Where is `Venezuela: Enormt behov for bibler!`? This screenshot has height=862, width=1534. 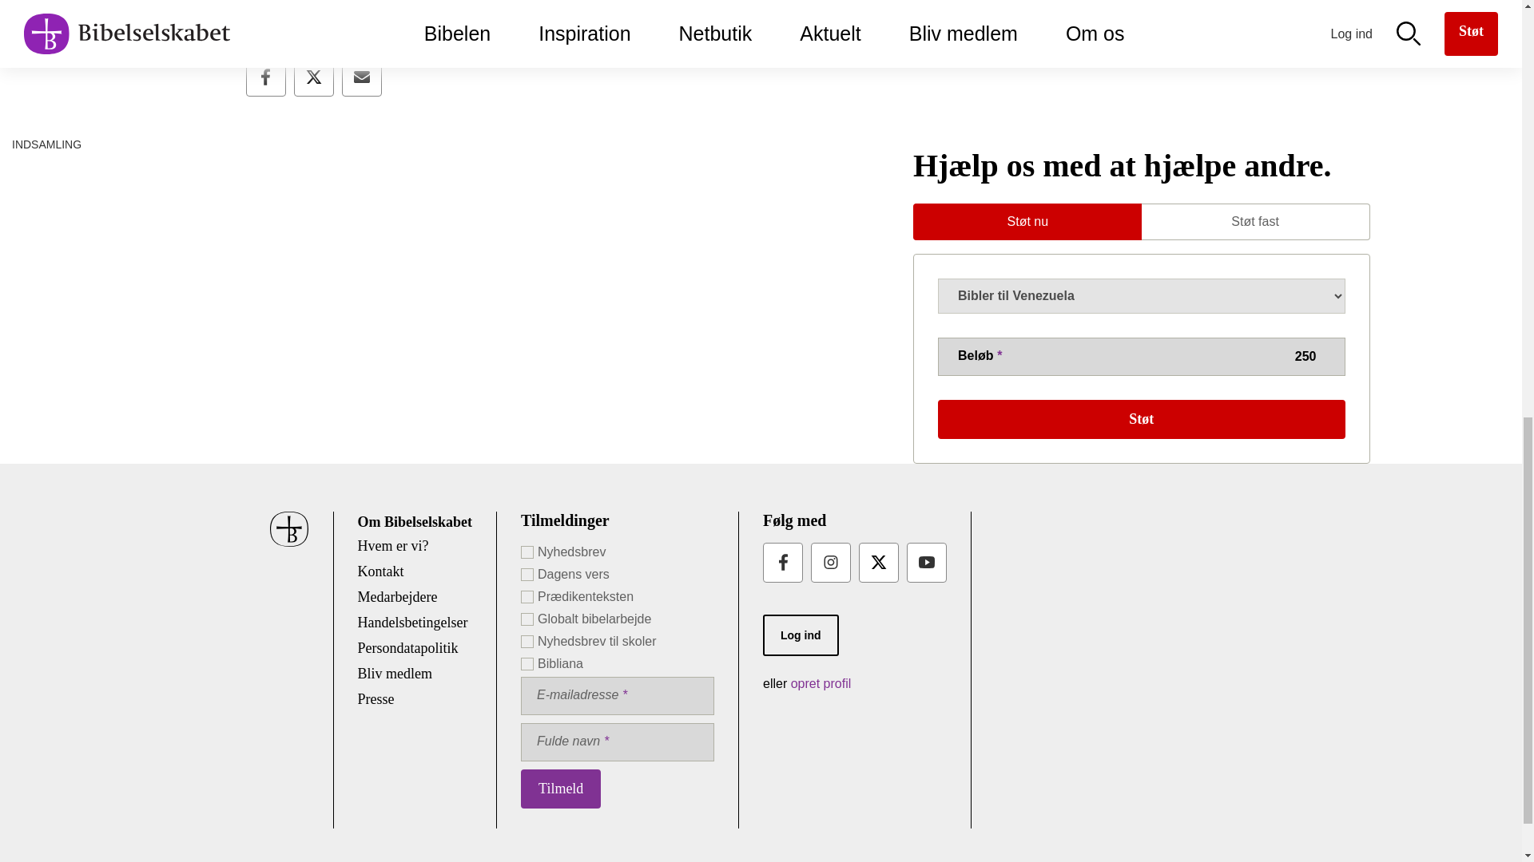
Venezuela: Enormt behov for bibler! is located at coordinates (380, 140).